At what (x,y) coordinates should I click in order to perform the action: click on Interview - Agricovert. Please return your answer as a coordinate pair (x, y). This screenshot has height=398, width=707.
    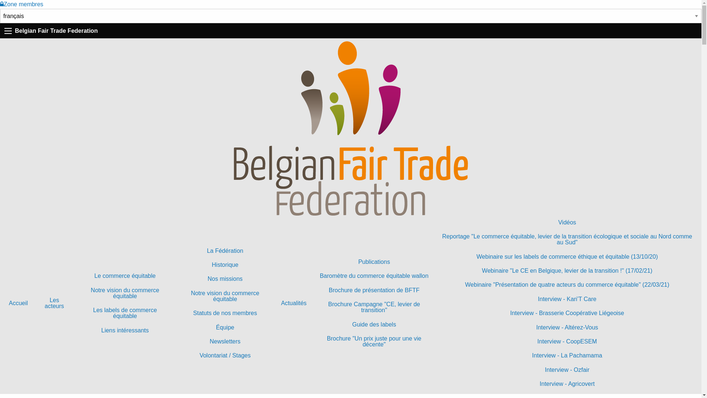
    Looking at the image, I should click on (567, 384).